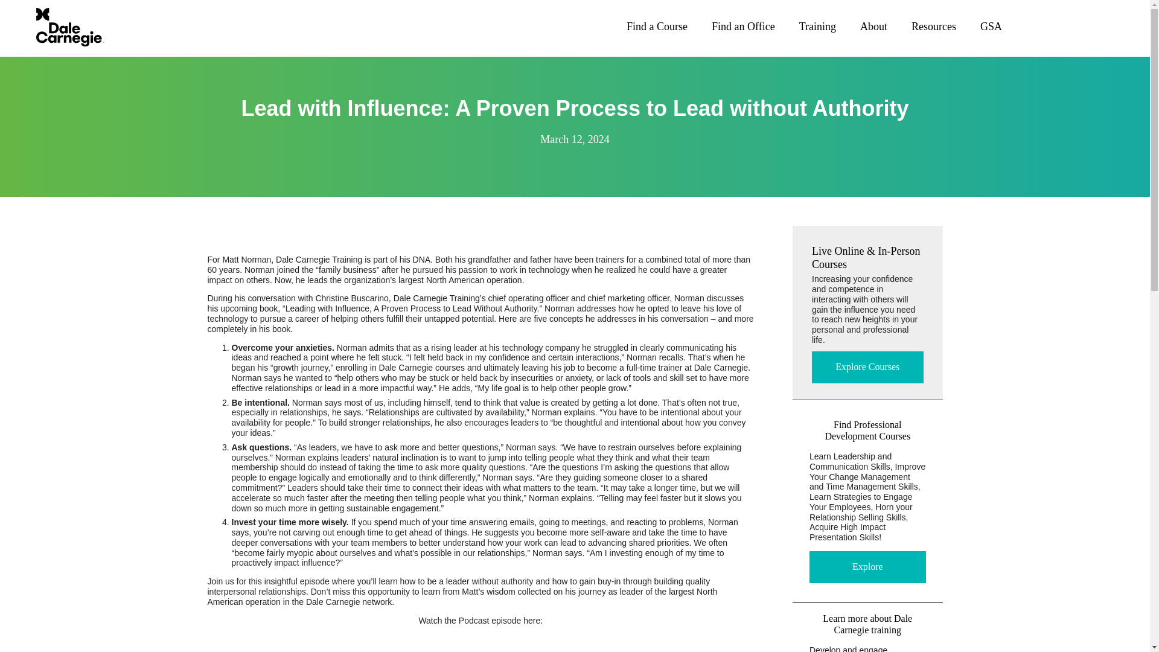 The width and height of the screenshot is (1159, 652). I want to click on Find an Office, so click(743, 27).